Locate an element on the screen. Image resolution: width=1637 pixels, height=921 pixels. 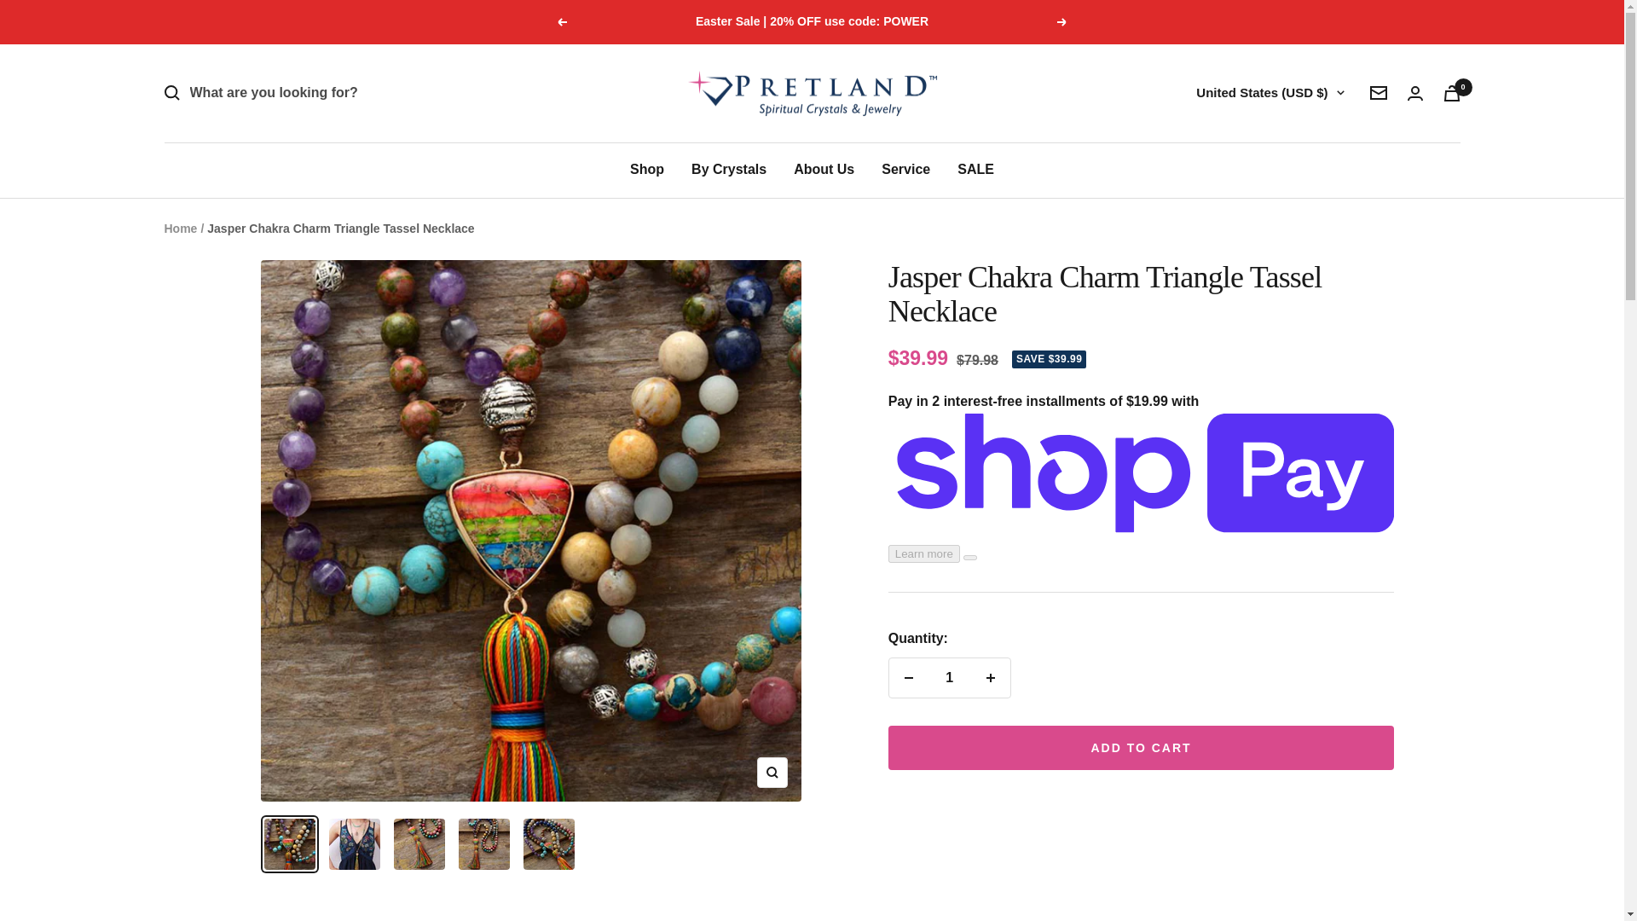
BH is located at coordinates (1157, 628).